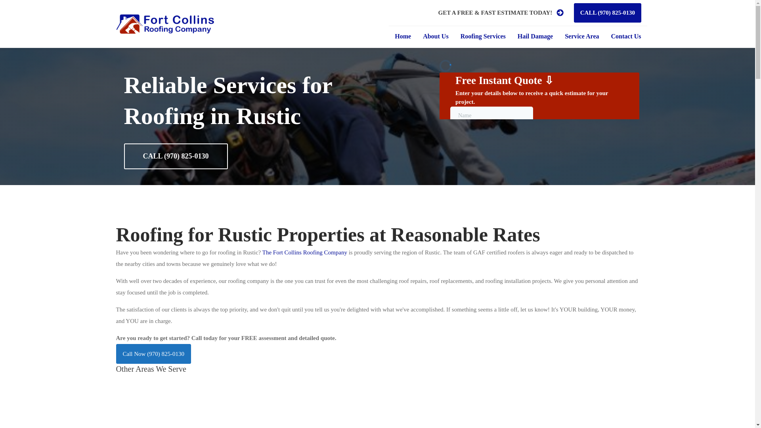  I want to click on Contact Us, so click(626, 36).